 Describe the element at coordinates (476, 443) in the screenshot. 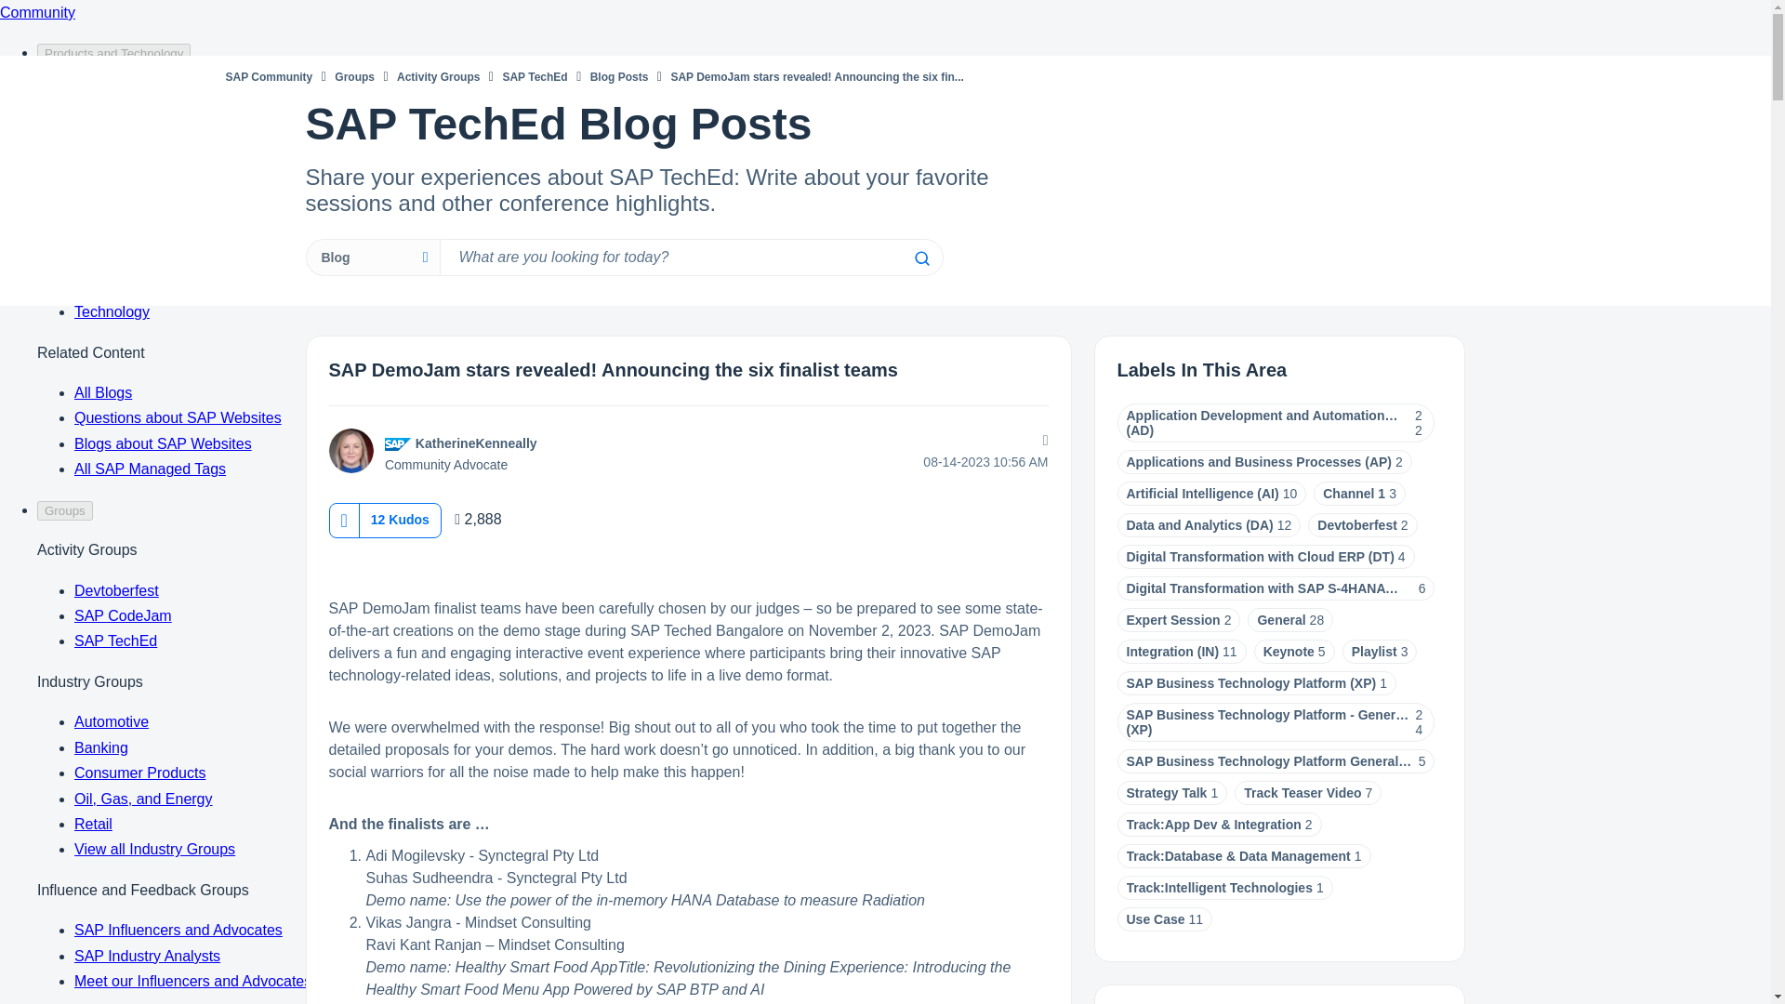

I see `KatherineKenneally` at that location.